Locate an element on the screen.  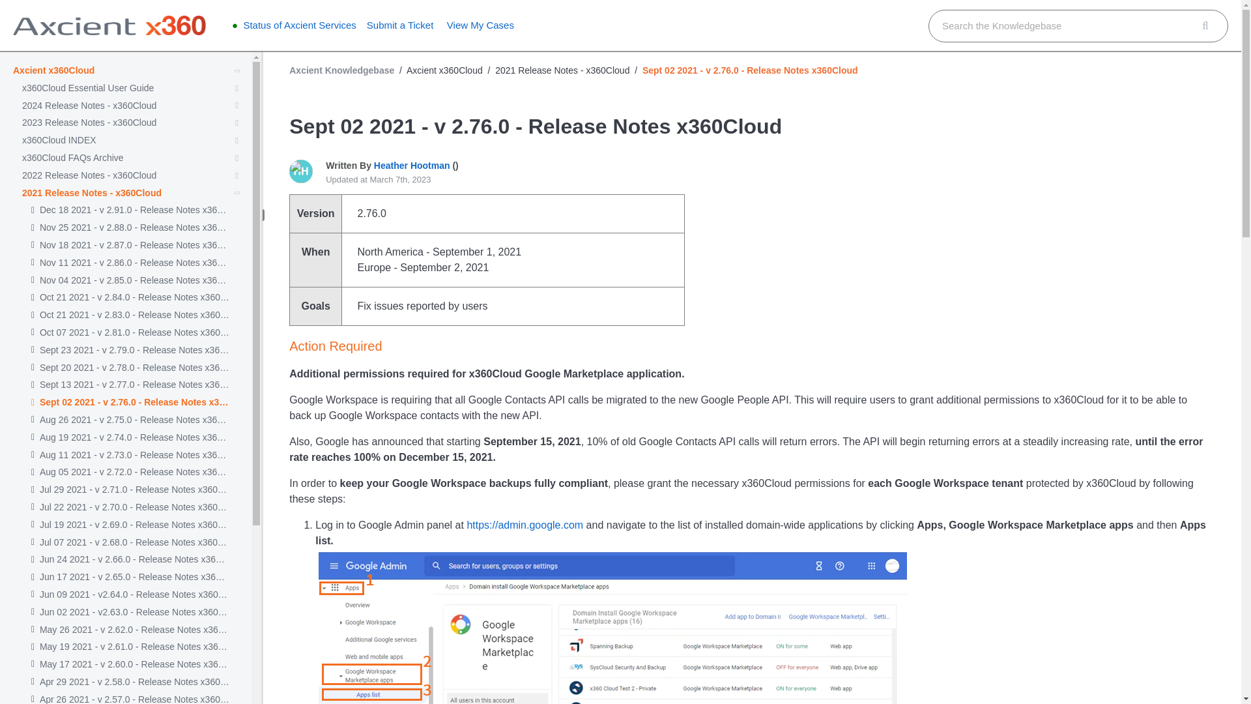
Aug 05 2021 - v 2.72.0 - Release Notes x360Cloud is located at coordinates (134, 472).